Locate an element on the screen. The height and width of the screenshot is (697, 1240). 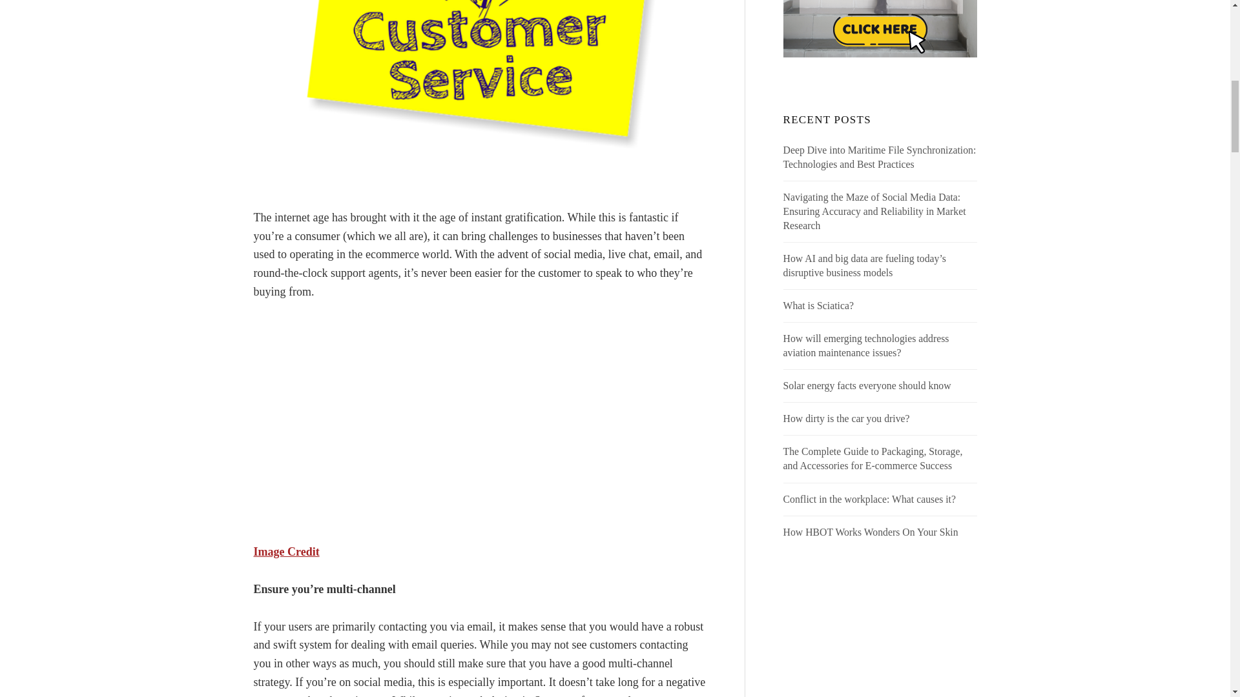
Click Here is located at coordinates (880, 642).